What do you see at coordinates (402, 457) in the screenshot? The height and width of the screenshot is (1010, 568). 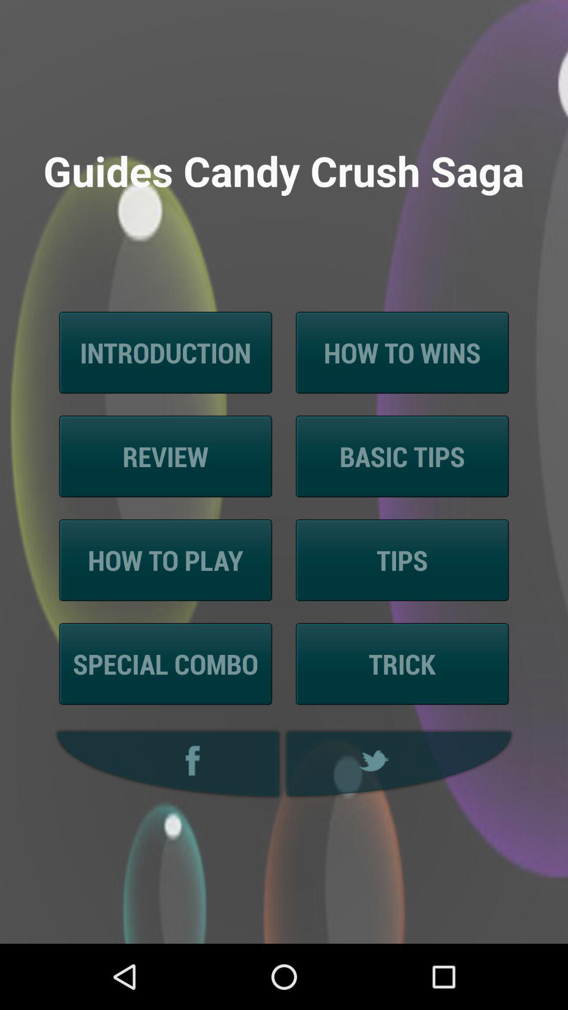 I see `select the icon to the right of the review` at bounding box center [402, 457].